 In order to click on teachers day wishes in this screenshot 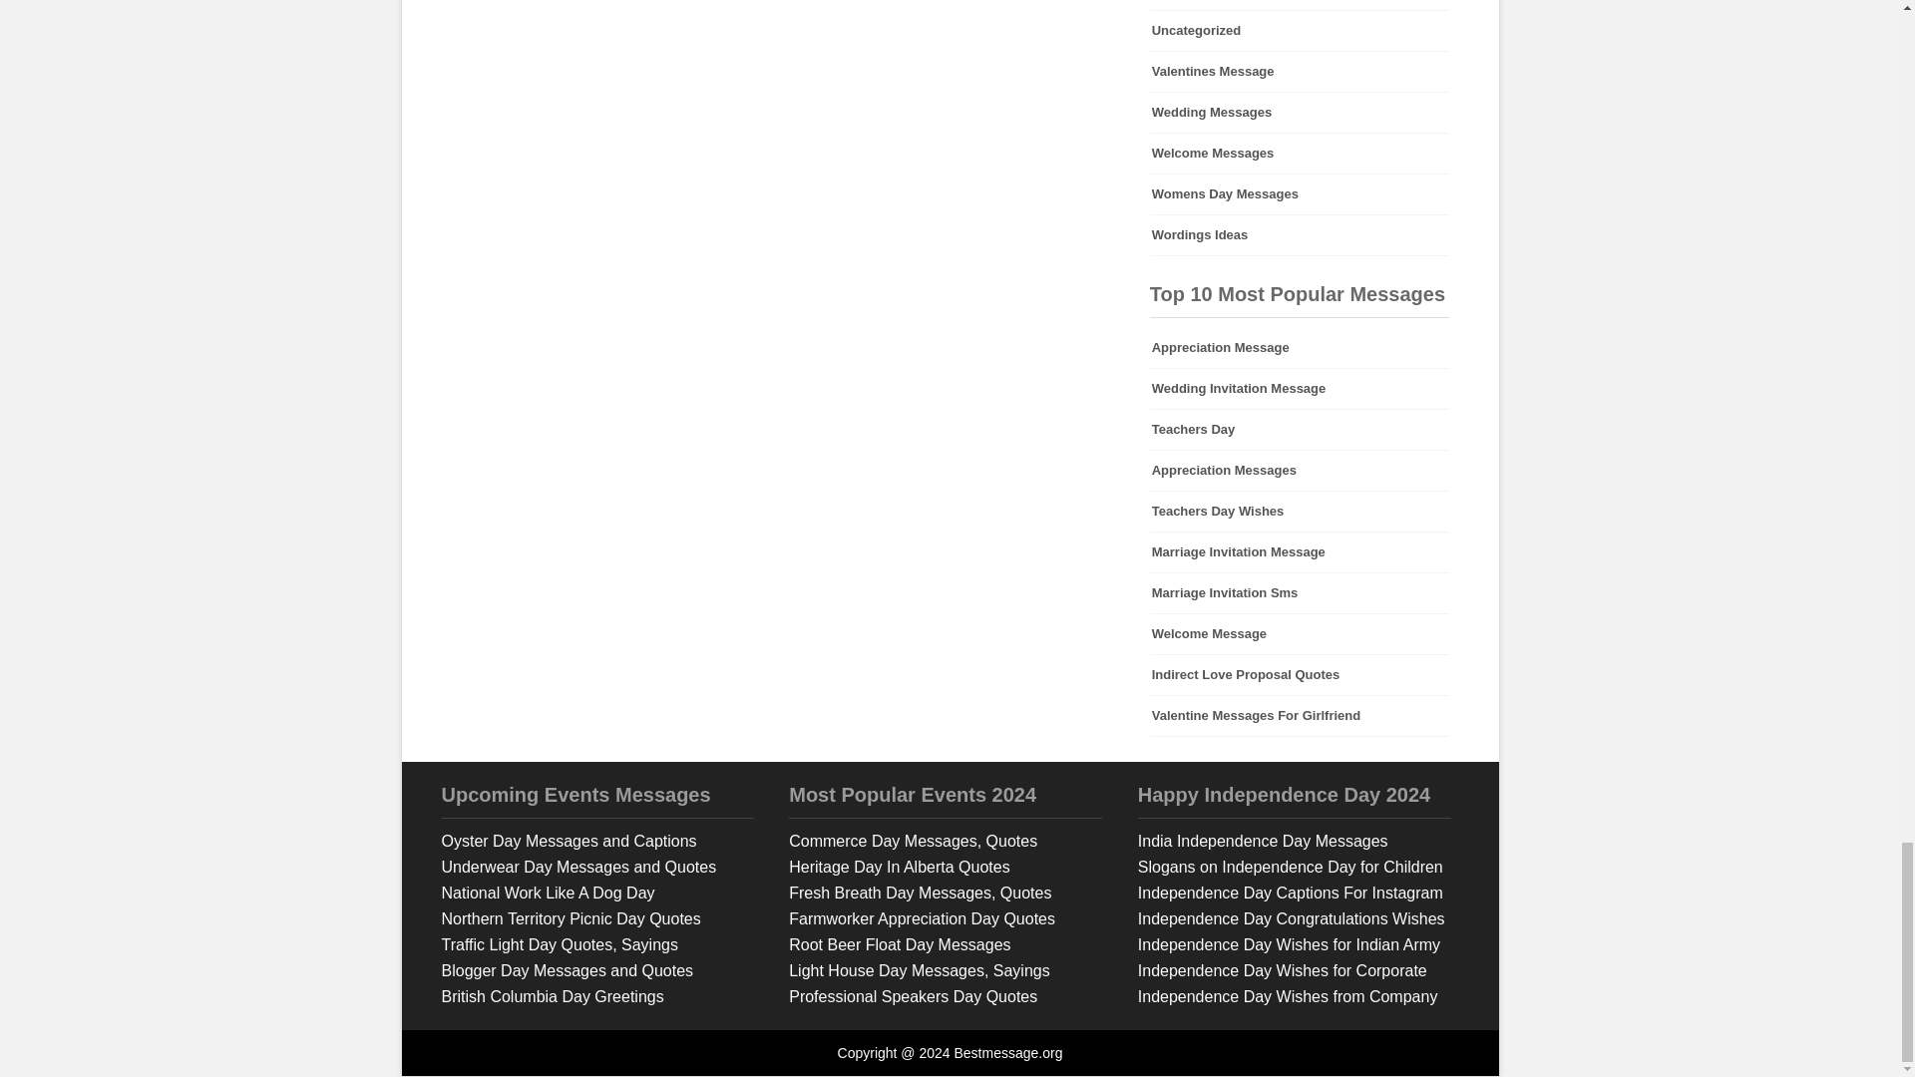, I will do `click(1300, 511)`.